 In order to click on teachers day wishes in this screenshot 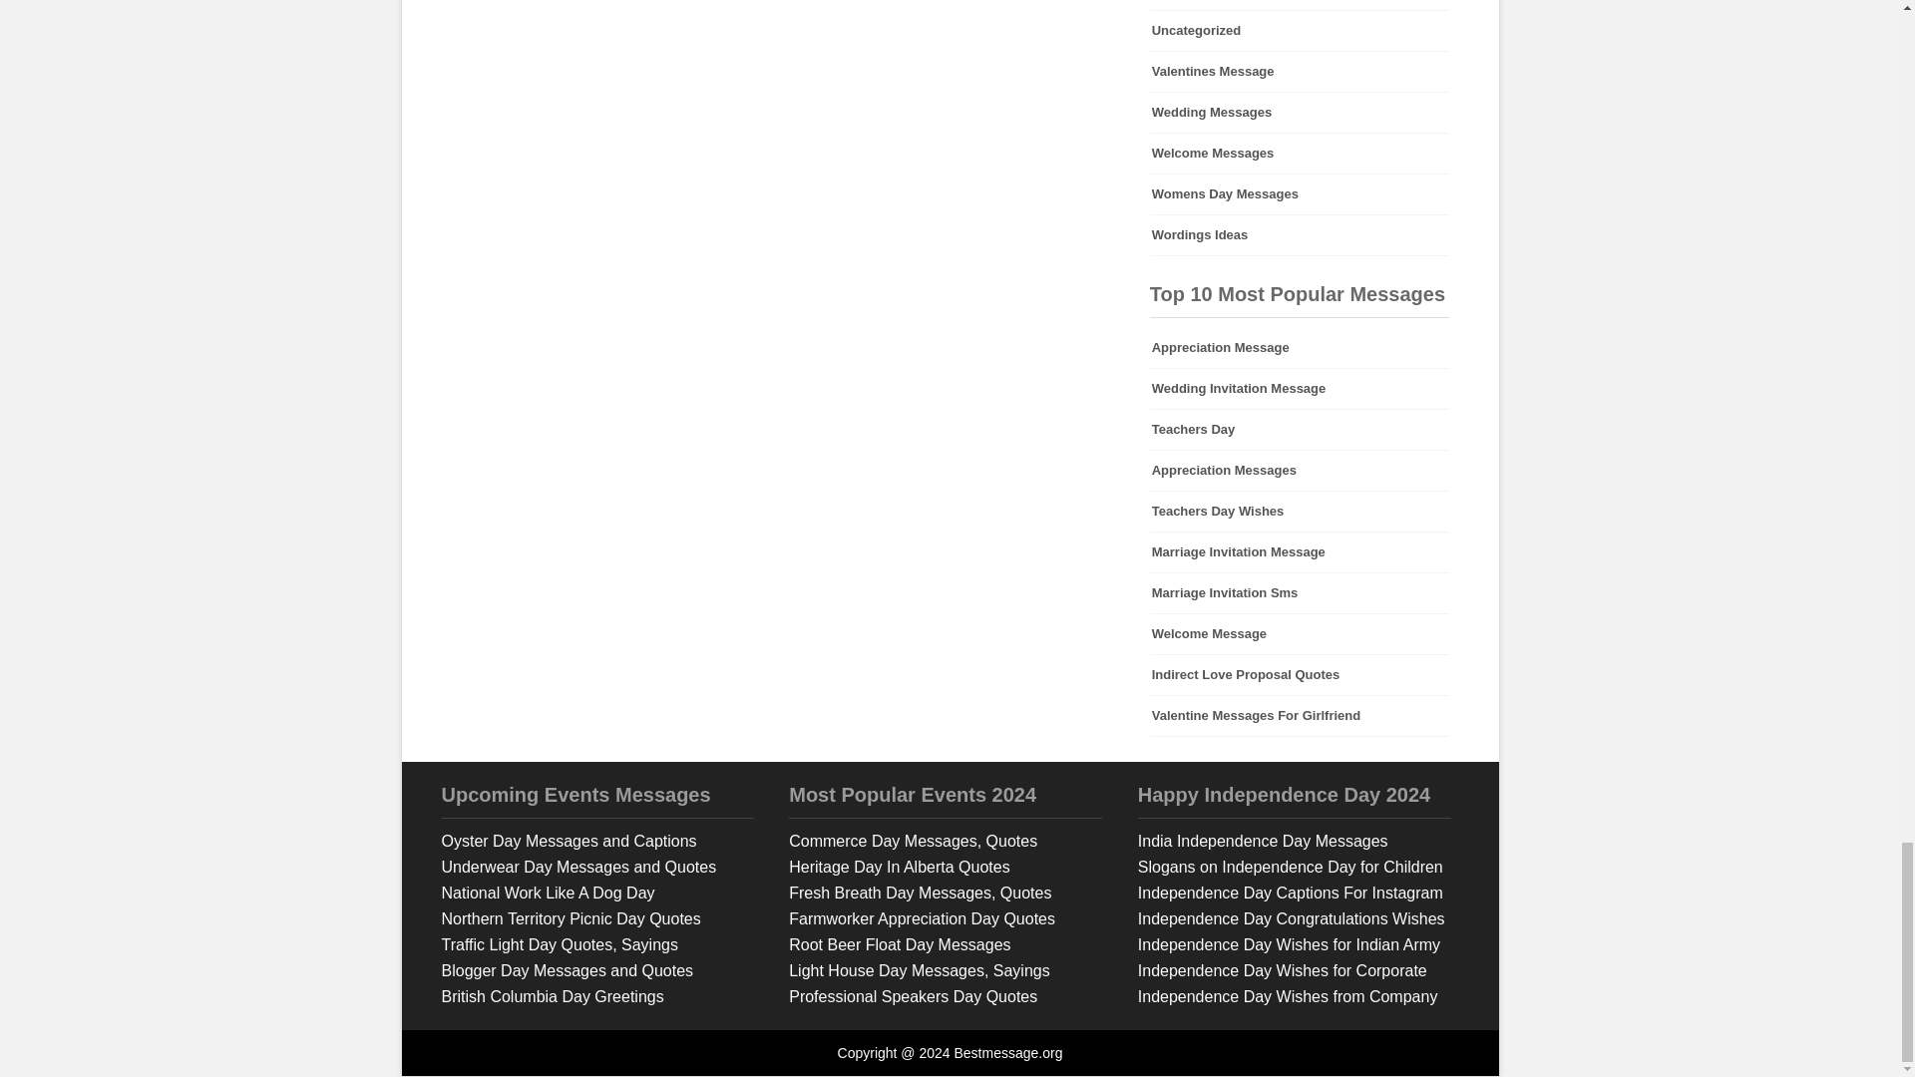, I will do `click(1300, 511)`.